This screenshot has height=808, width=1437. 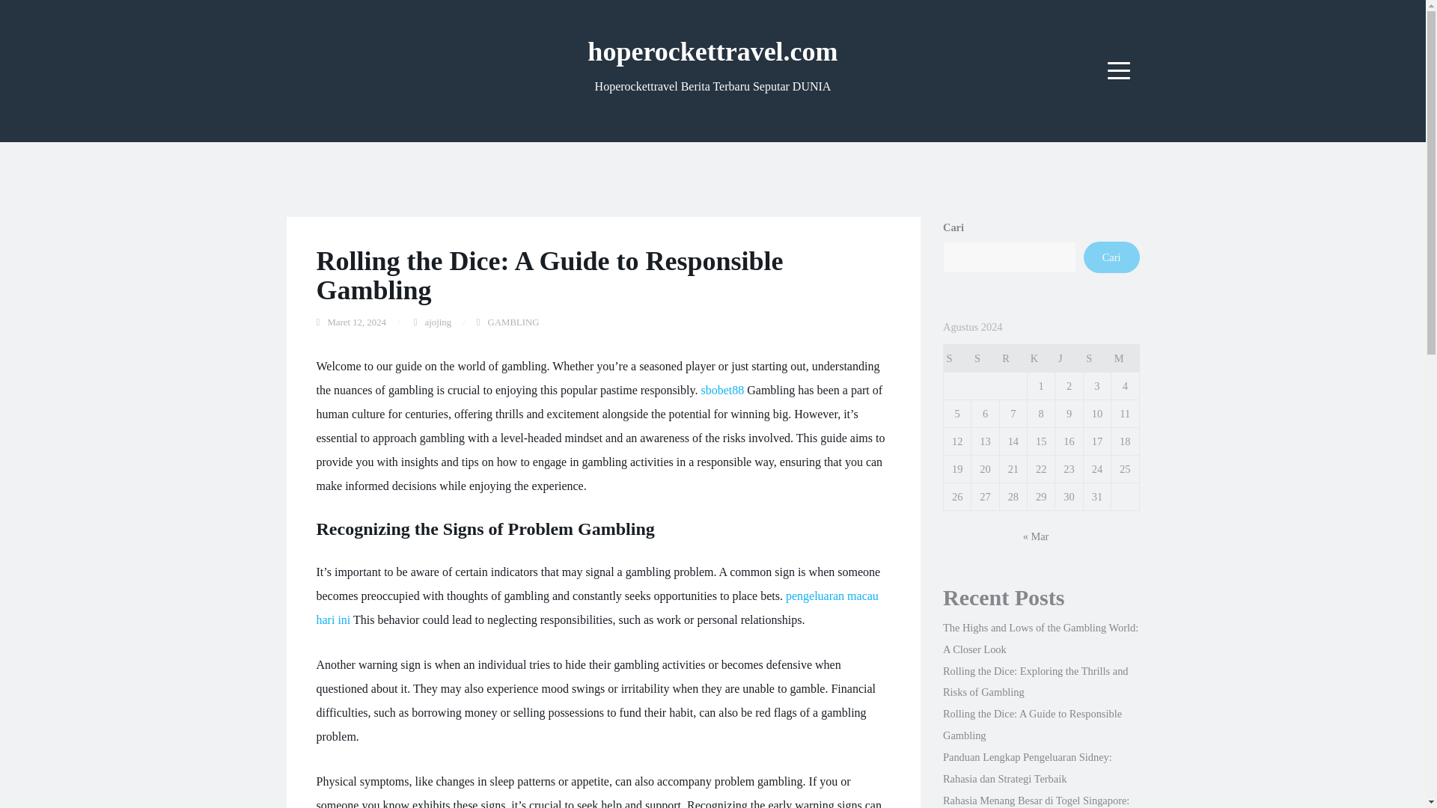 I want to click on Menu, so click(x=1119, y=70).